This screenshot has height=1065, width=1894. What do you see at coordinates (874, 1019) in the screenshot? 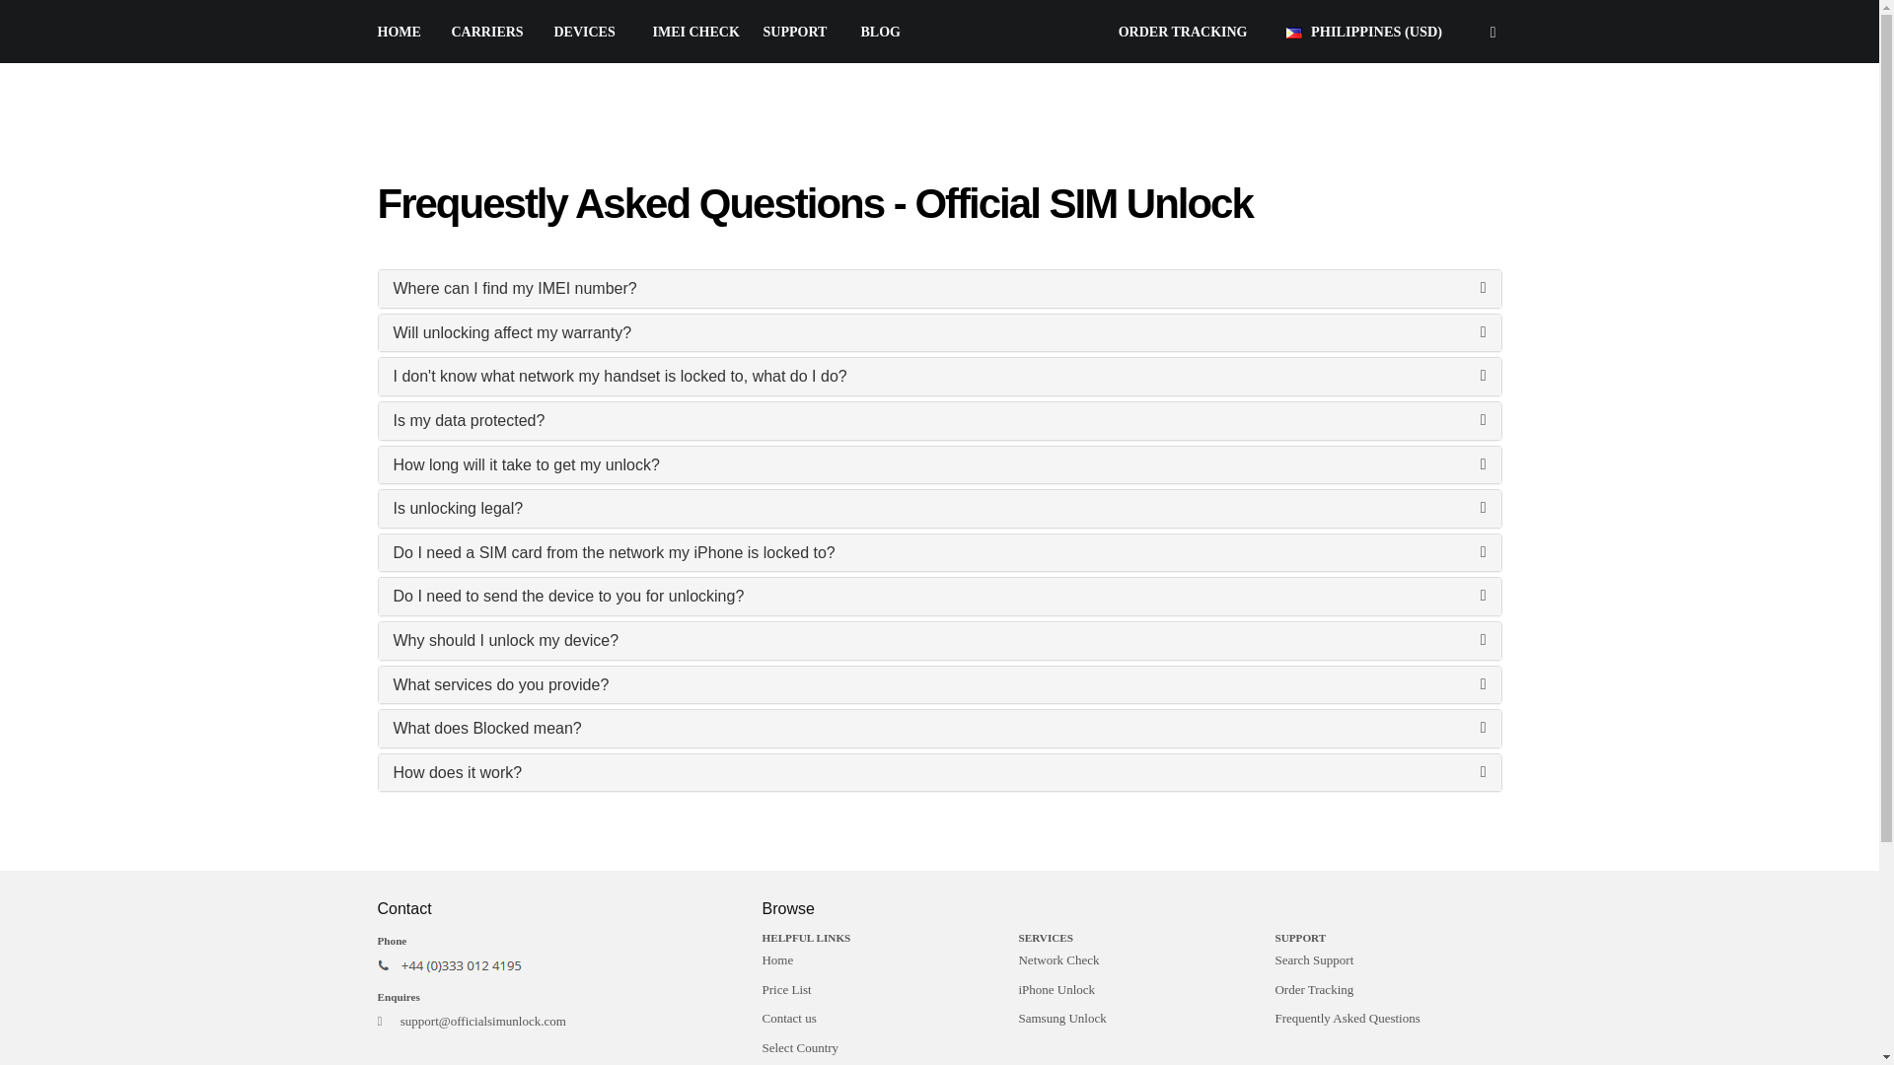
I see `Contact us` at bounding box center [874, 1019].